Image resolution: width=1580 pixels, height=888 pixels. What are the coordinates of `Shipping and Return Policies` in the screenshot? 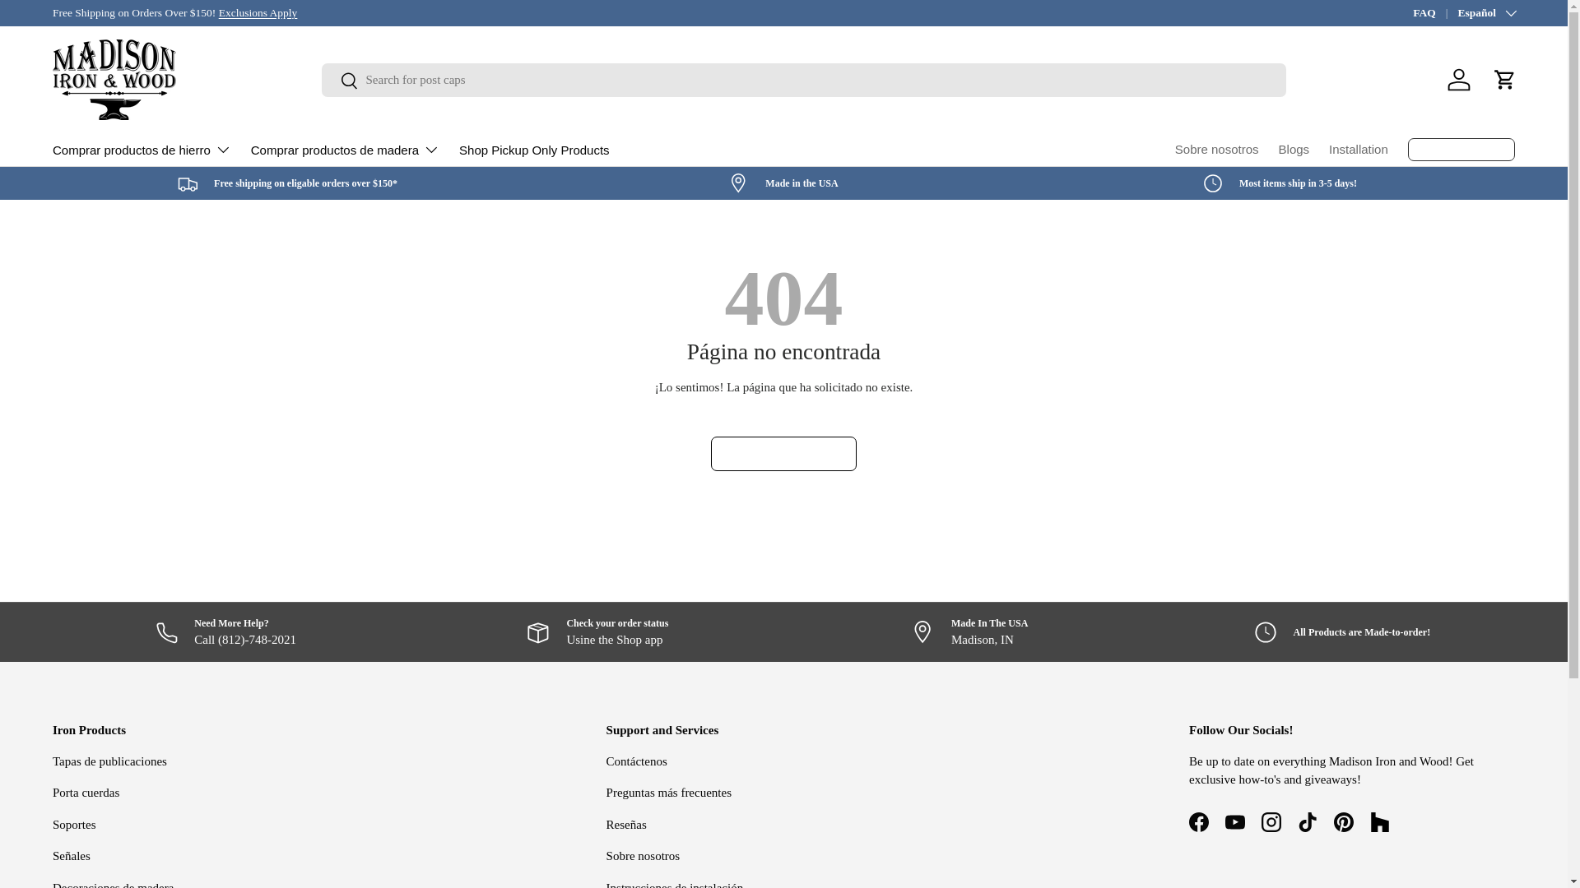 It's located at (258, 12).